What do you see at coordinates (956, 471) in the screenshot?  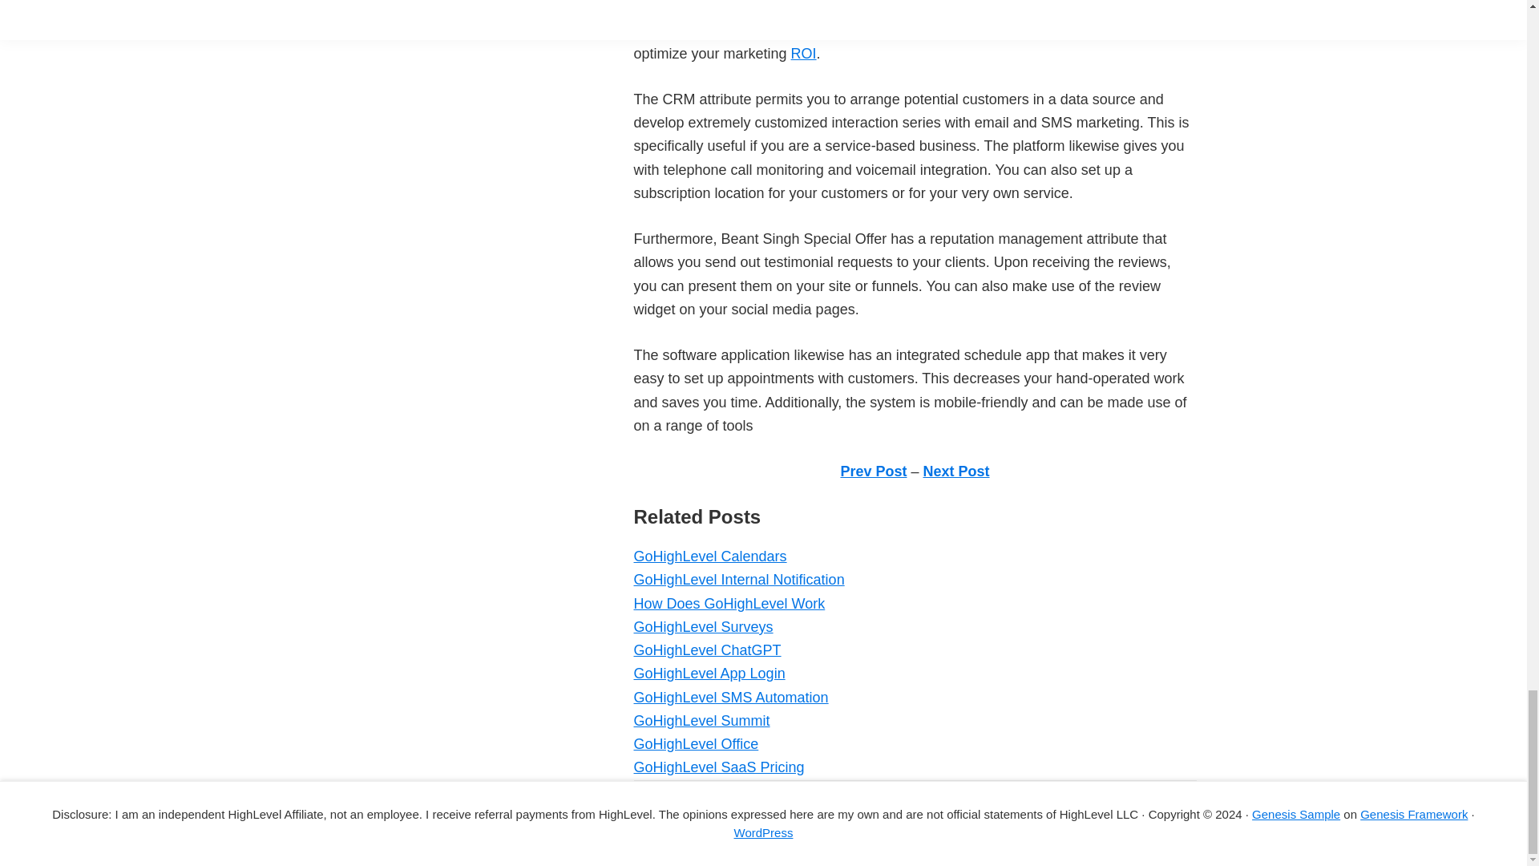 I see `Next Post` at bounding box center [956, 471].